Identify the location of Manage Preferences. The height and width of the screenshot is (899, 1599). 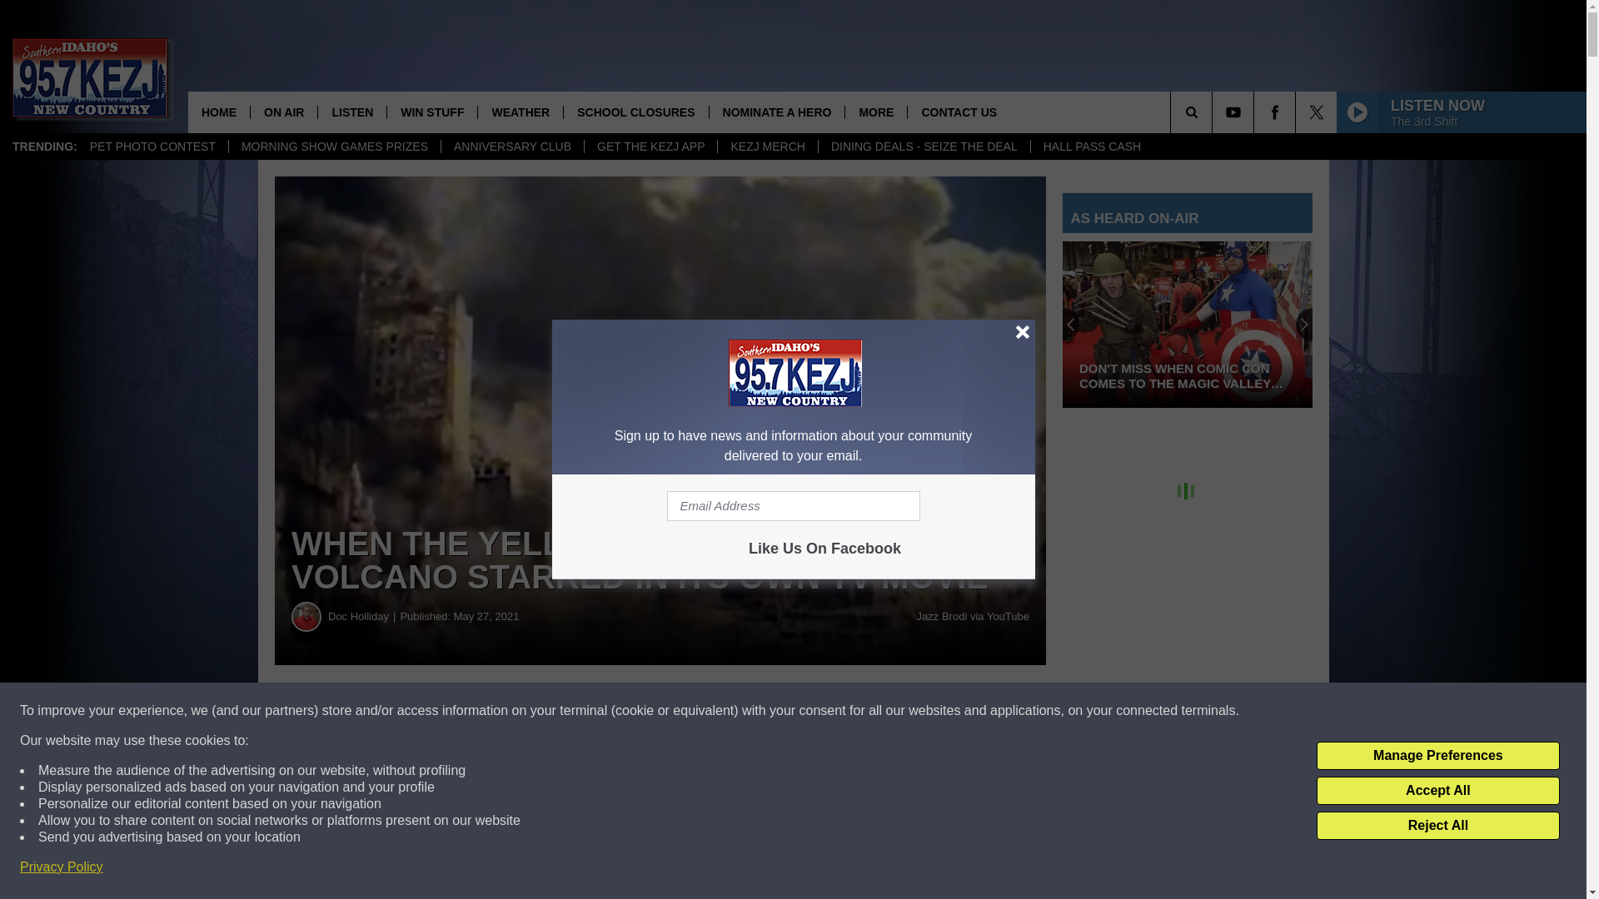
(1437, 756).